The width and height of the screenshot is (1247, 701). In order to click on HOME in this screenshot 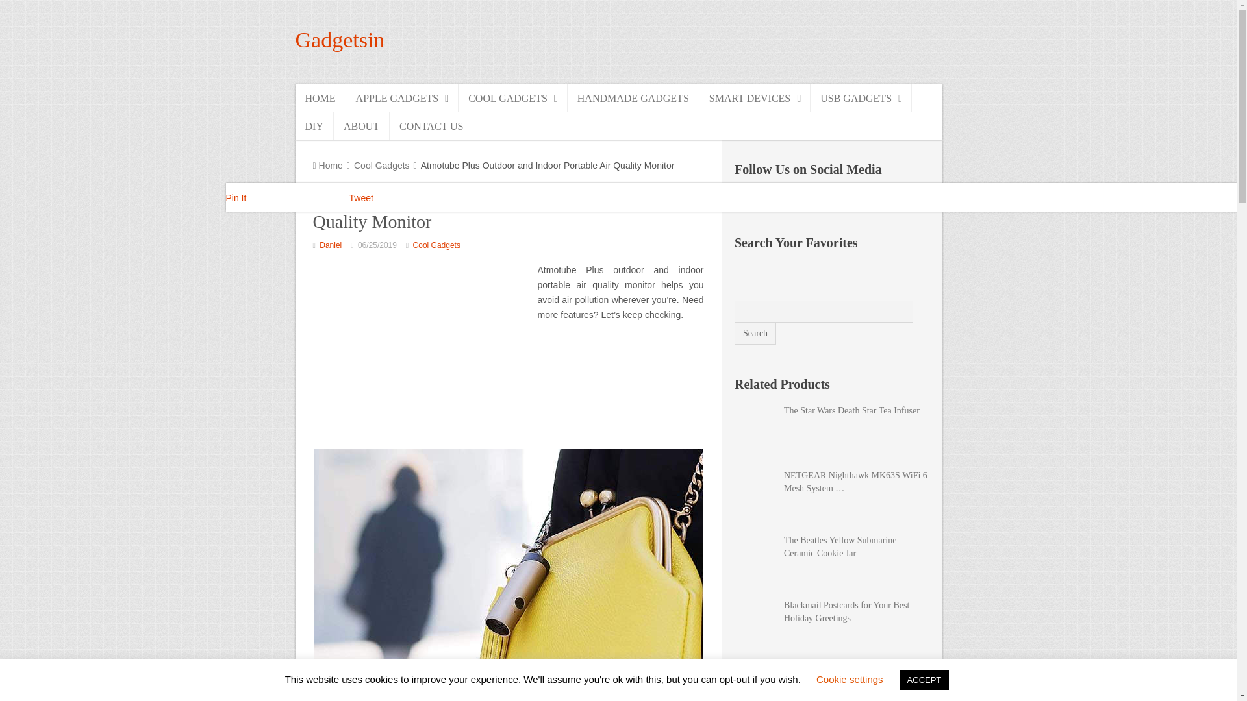, I will do `click(320, 97)`.